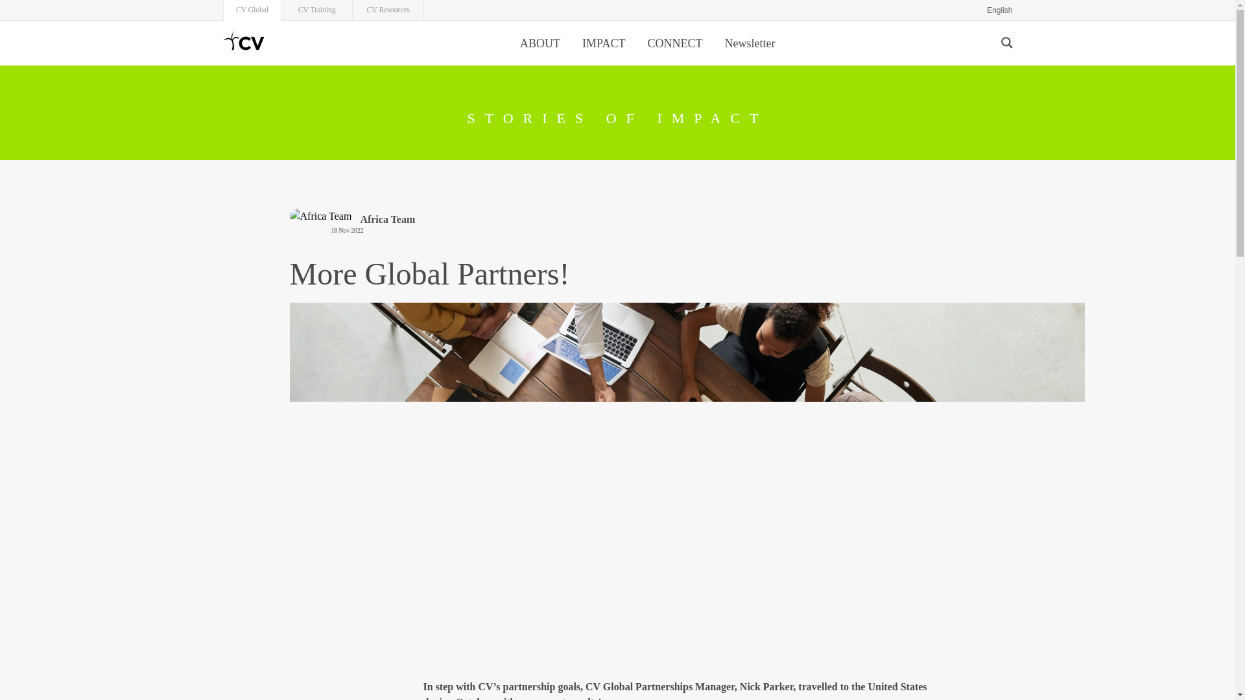 Image resolution: width=1245 pixels, height=700 pixels. I want to click on IMPACT, so click(604, 43).